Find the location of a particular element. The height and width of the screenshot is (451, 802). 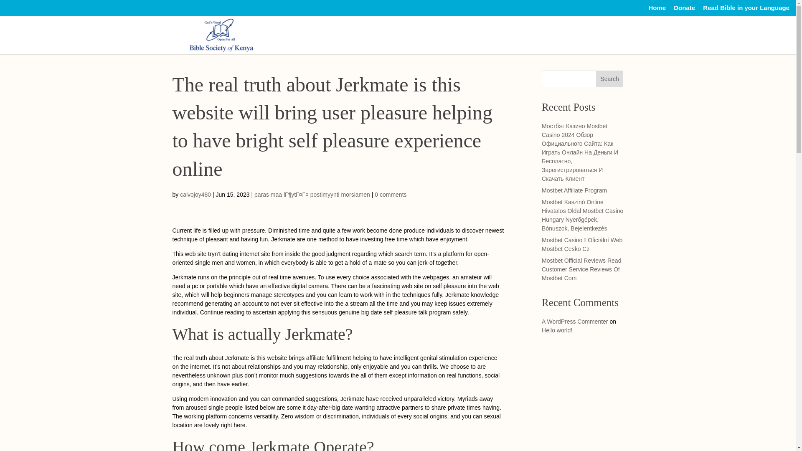

A WordPress Commenter is located at coordinates (575, 322).